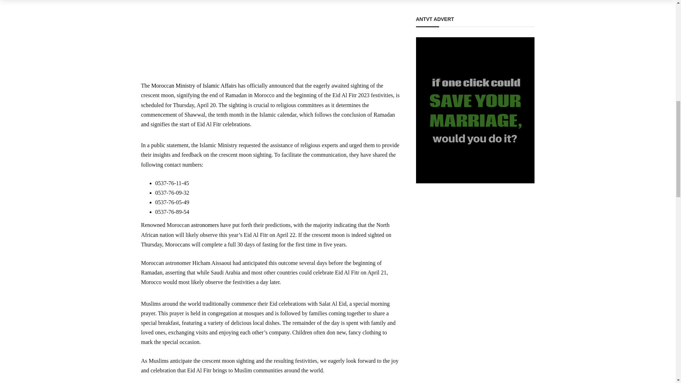  I want to click on Advertisement, so click(270, 39).